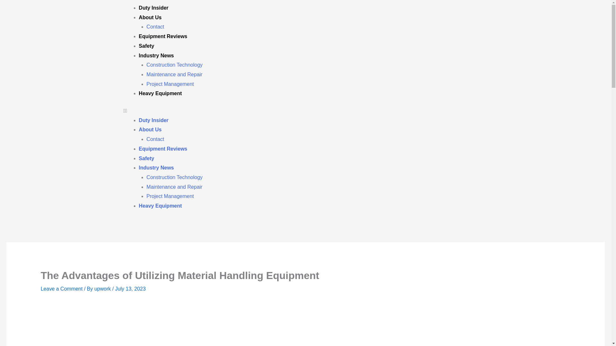  Describe the element at coordinates (156, 56) in the screenshot. I see `Industry News` at that location.